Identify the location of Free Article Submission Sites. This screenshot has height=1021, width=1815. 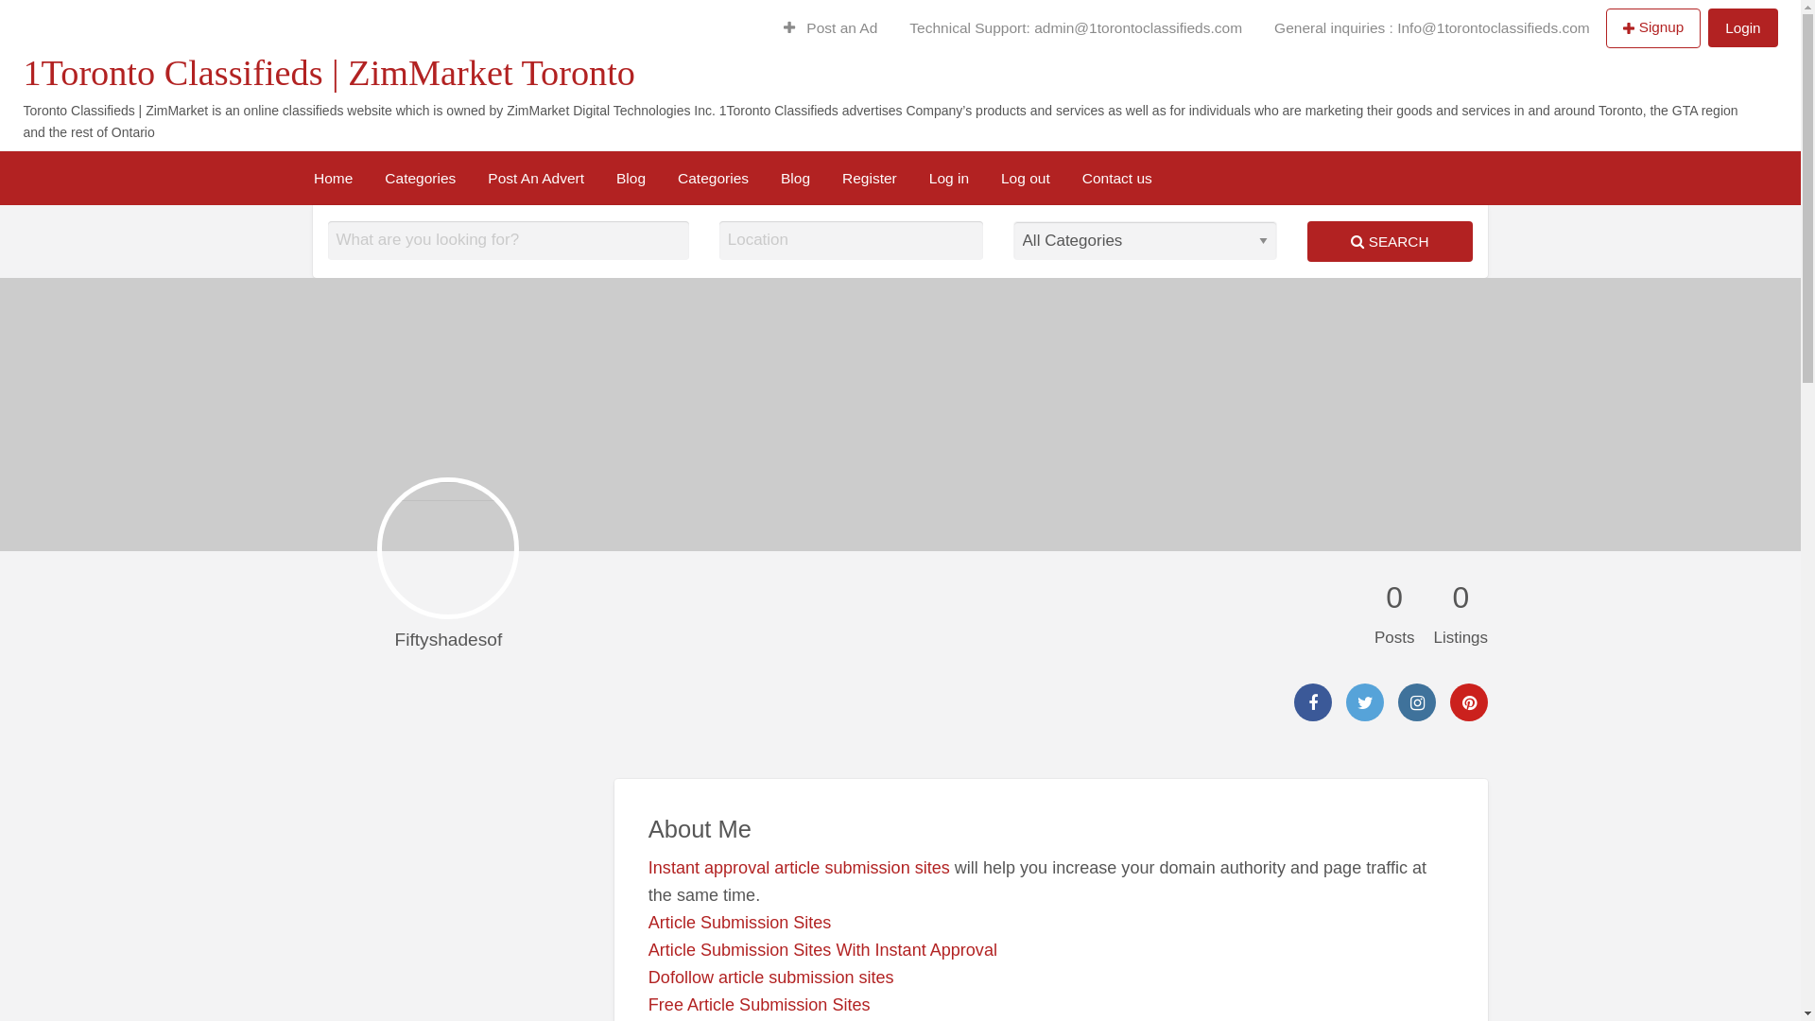
(760, 1005).